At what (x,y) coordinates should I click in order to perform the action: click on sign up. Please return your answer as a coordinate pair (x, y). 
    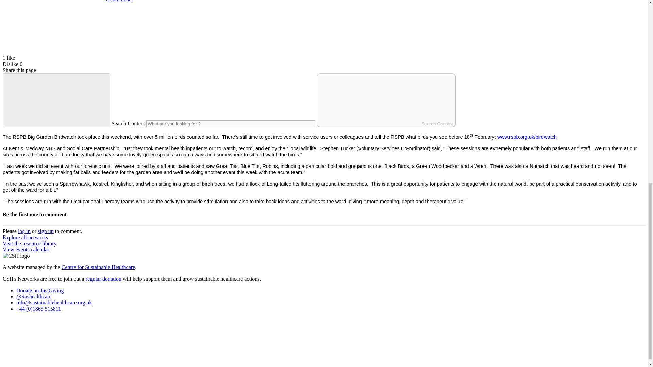
    Looking at the image, I should click on (46, 231).